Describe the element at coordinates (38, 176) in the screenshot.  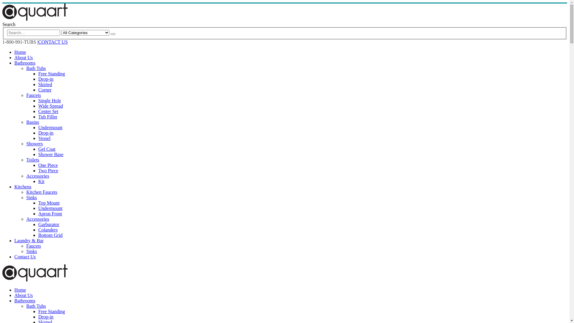
I see `Accessories` at that location.